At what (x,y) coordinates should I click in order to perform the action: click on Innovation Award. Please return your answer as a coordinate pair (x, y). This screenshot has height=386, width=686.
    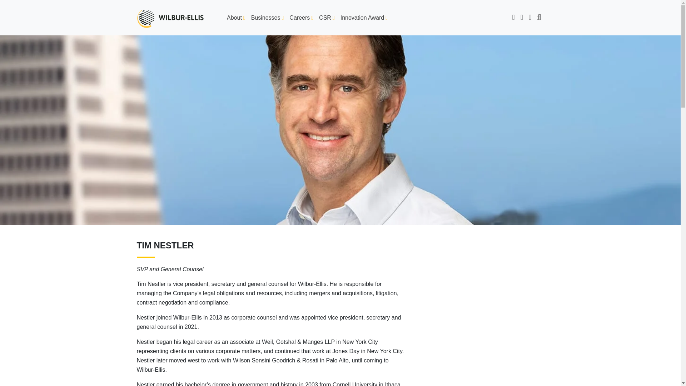
    Looking at the image, I should click on (364, 18).